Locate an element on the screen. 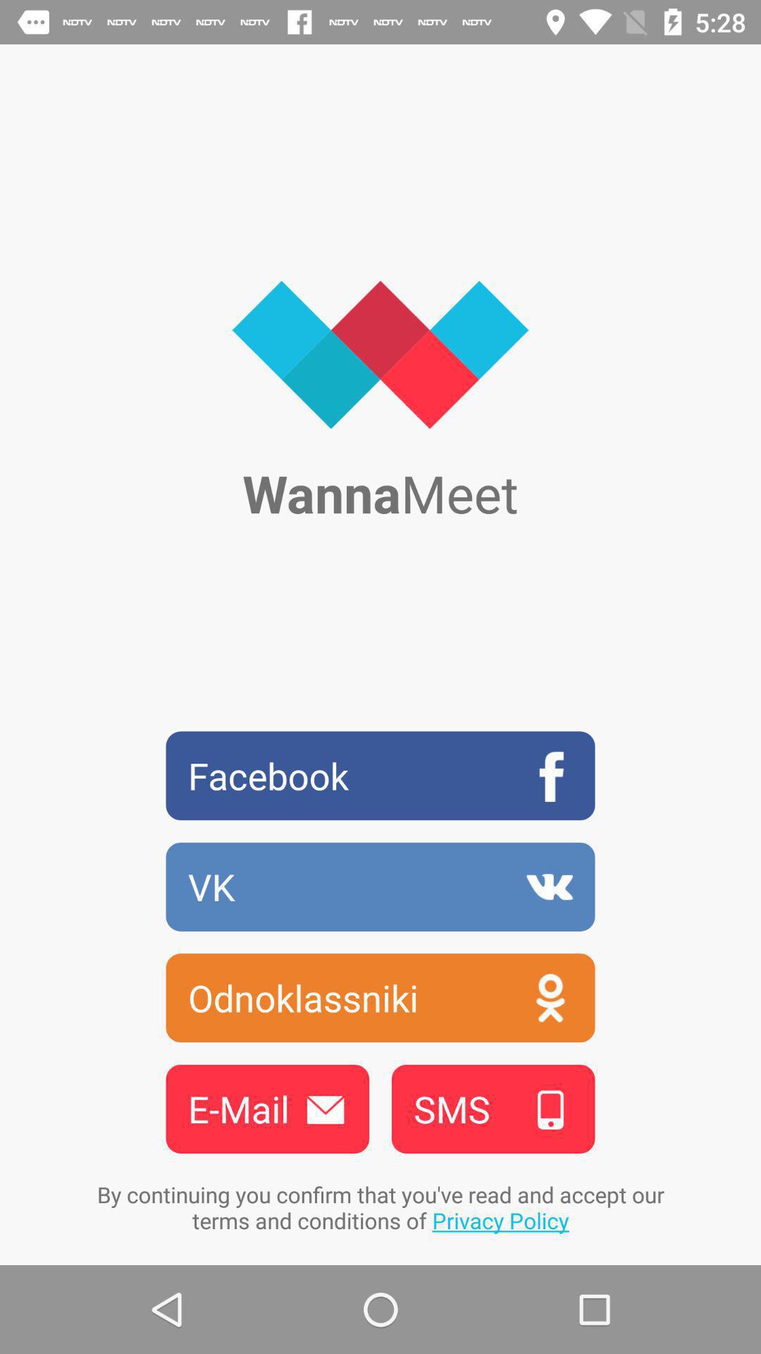  choose by continuing you icon is located at coordinates (380, 1207).